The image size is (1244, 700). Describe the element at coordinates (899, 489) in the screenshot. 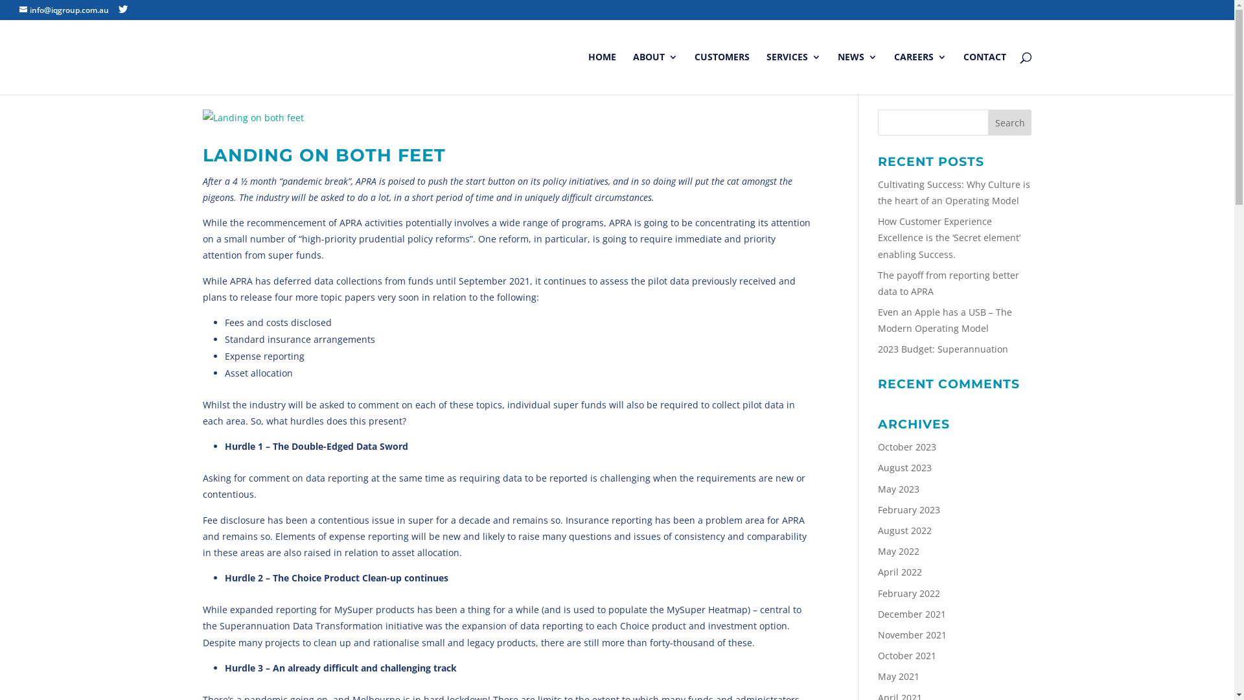

I see `May 2023` at that location.